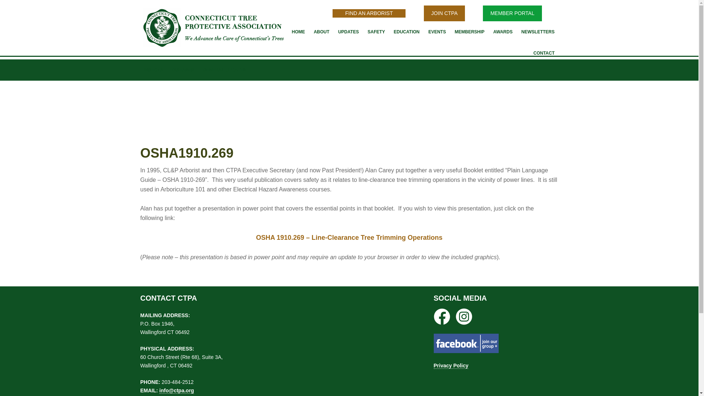 The height and width of the screenshot is (396, 704). What do you see at coordinates (348, 32) in the screenshot?
I see `CTPA Updates` at bounding box center [348, 32].